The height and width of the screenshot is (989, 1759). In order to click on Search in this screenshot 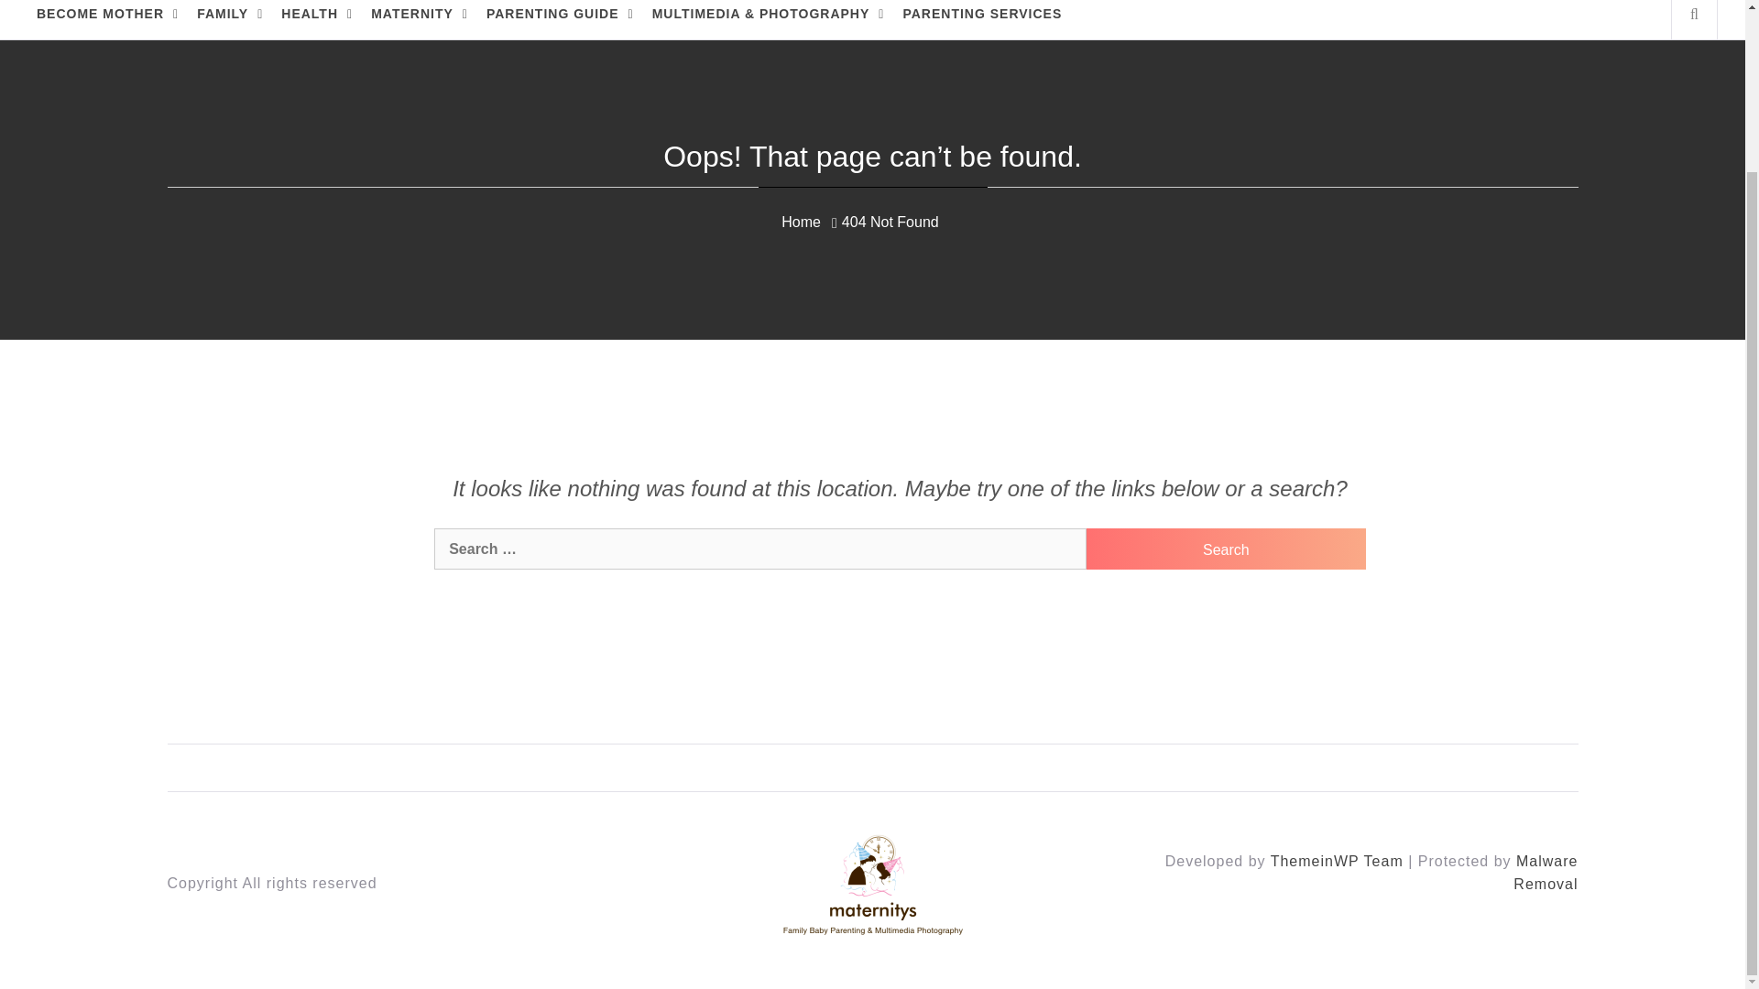, I will do `click(1226, 549)`.